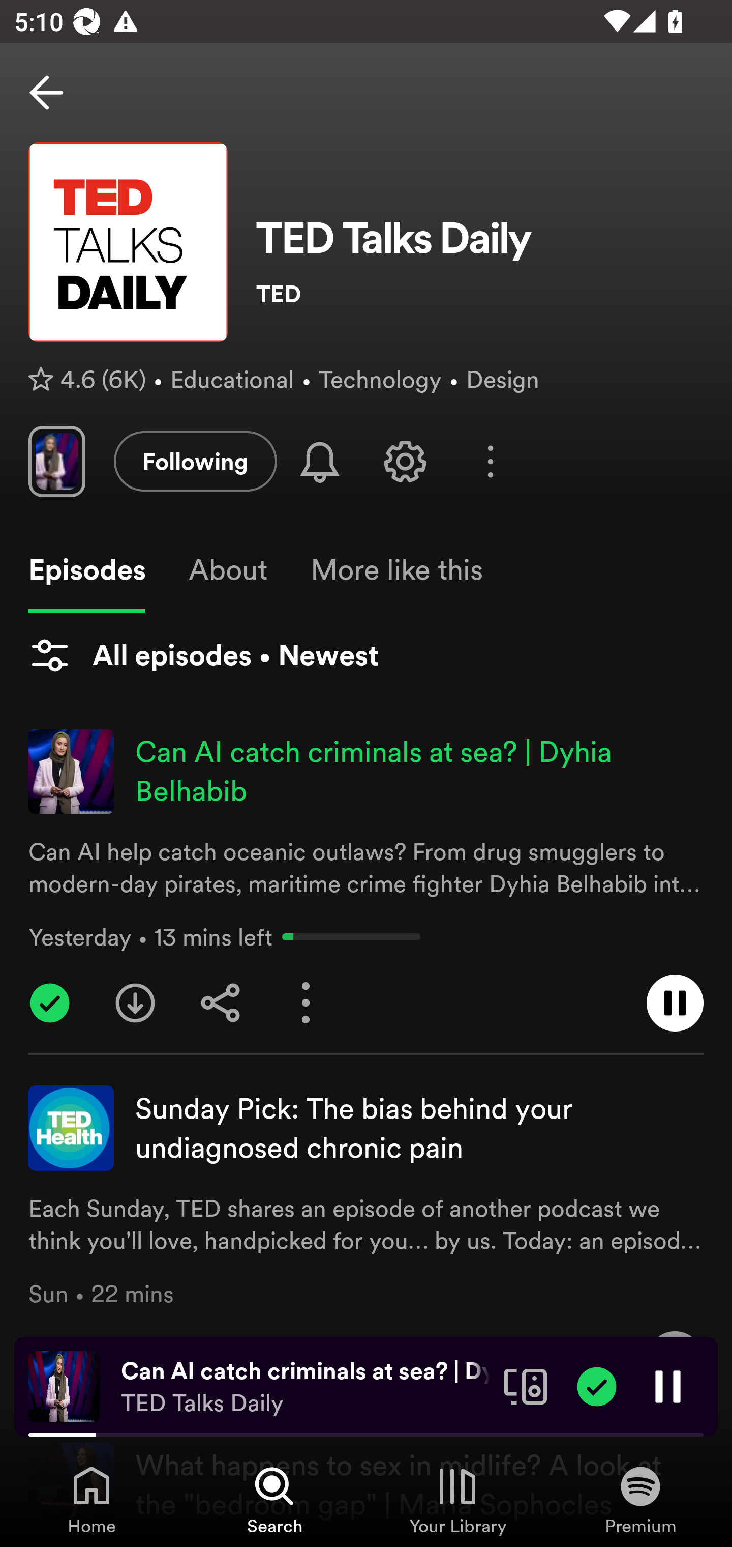 This screenshot has width=732, height=1547. I want to click on Search, Tab 2 of 4 Search Search, so click(274, 1499).